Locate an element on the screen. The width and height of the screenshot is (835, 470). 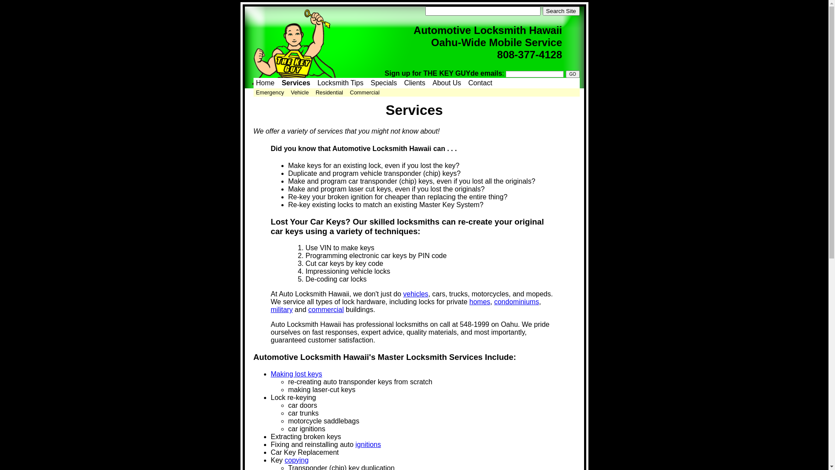
Emergency is located at coordinates (270, 92).